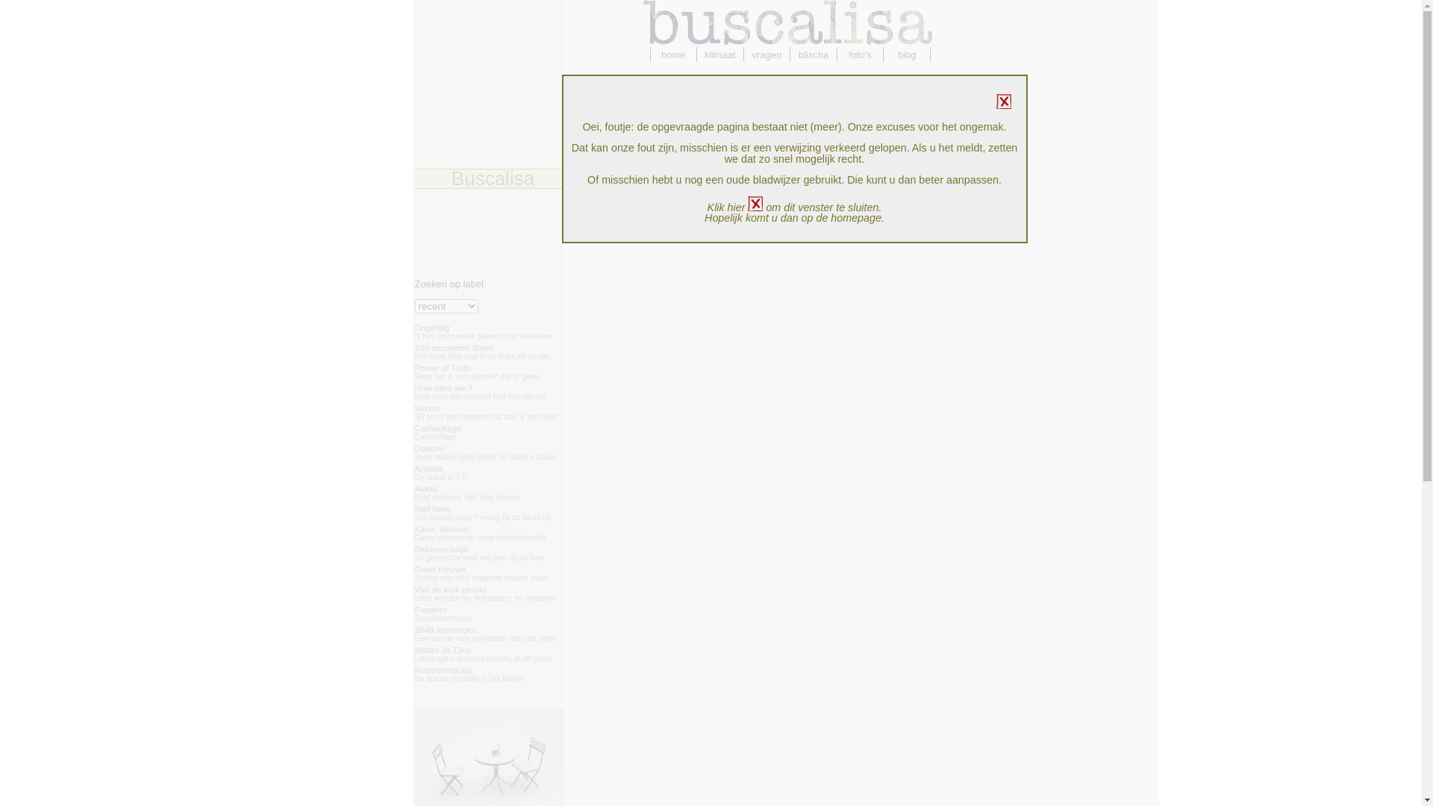 The height and width of the screenshot is (806, 1433). I want to click on 2648 aanslagen, so click(446, 630).